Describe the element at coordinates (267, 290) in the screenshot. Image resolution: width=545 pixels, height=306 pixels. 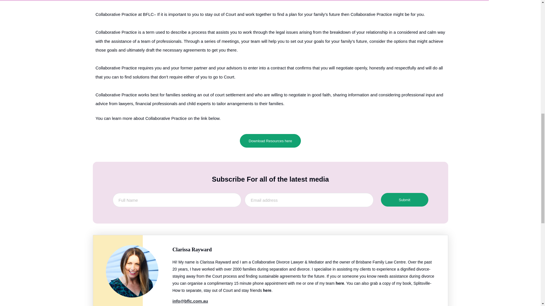
I see `here` at that location.